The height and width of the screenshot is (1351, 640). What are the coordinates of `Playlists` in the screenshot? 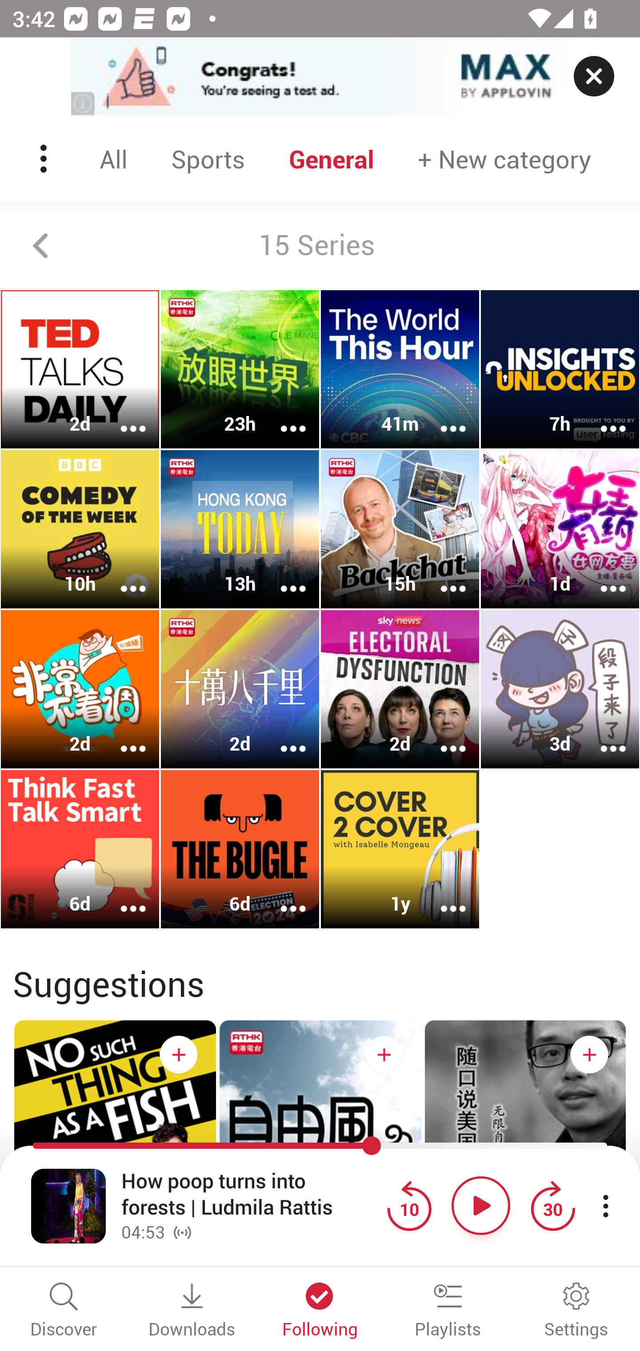 It's located at (448, 1311).